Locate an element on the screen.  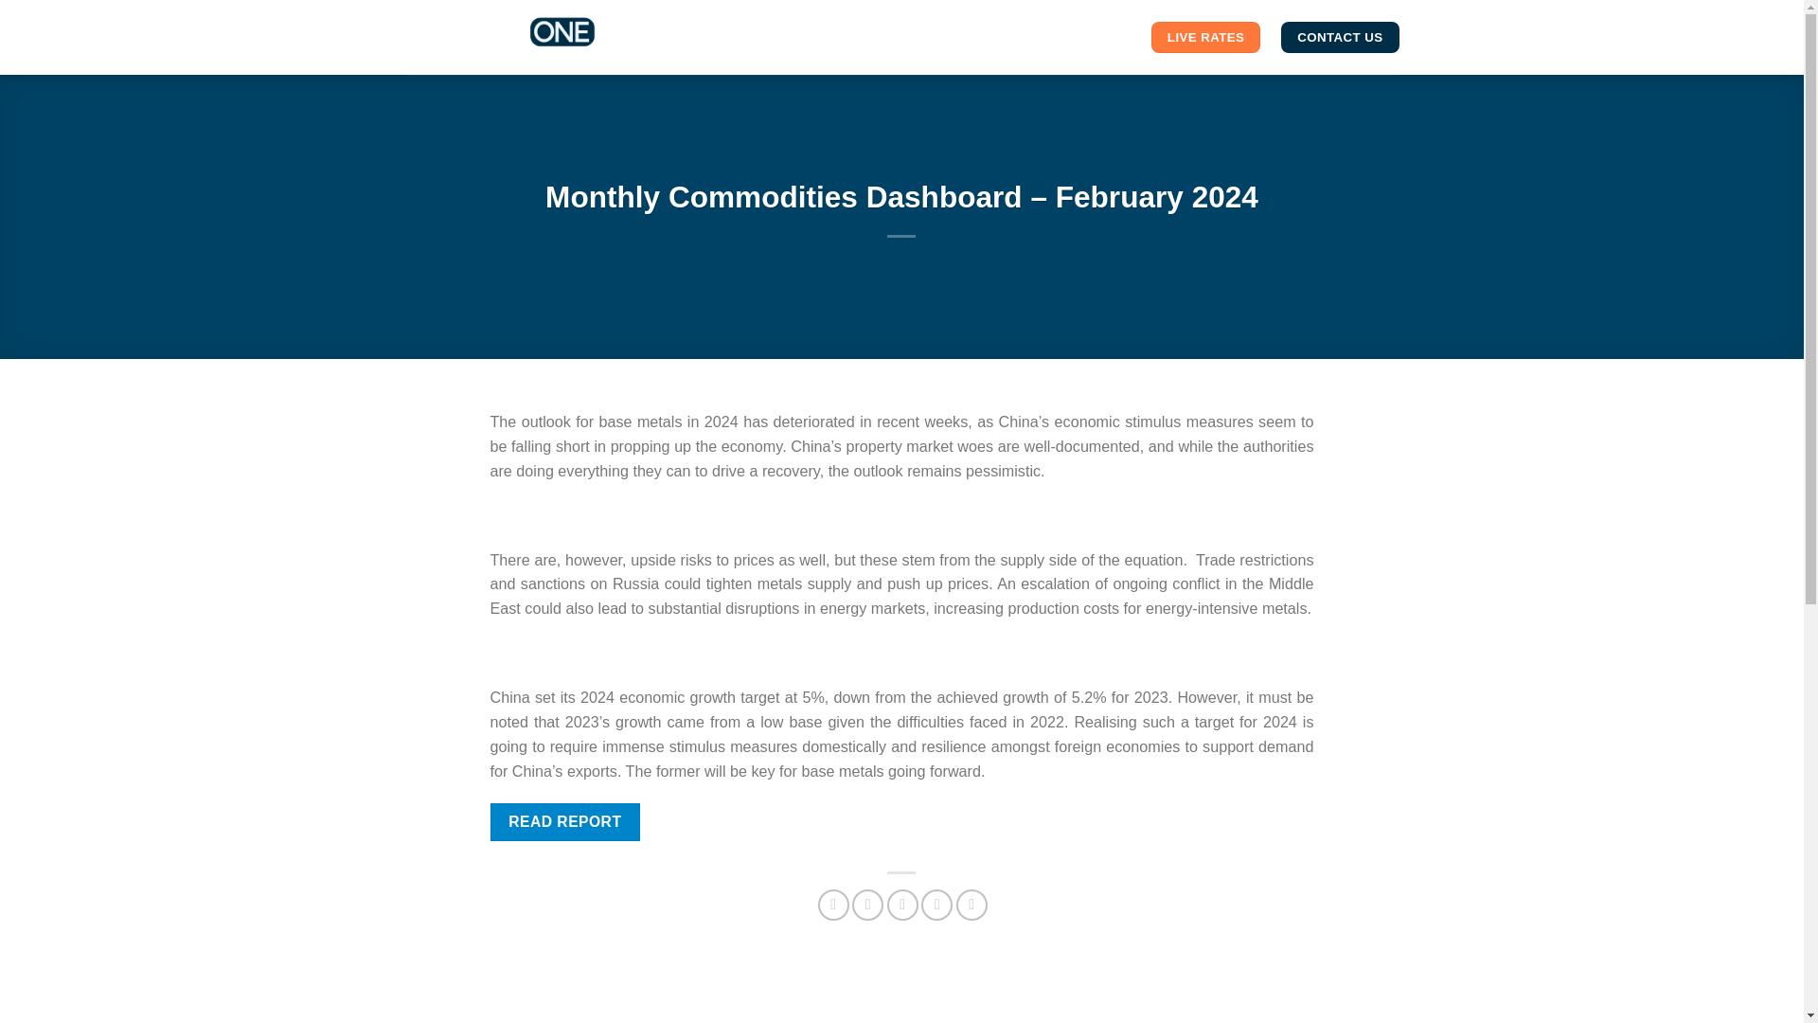
ABOUT US is located at coordinates (1097, 22).